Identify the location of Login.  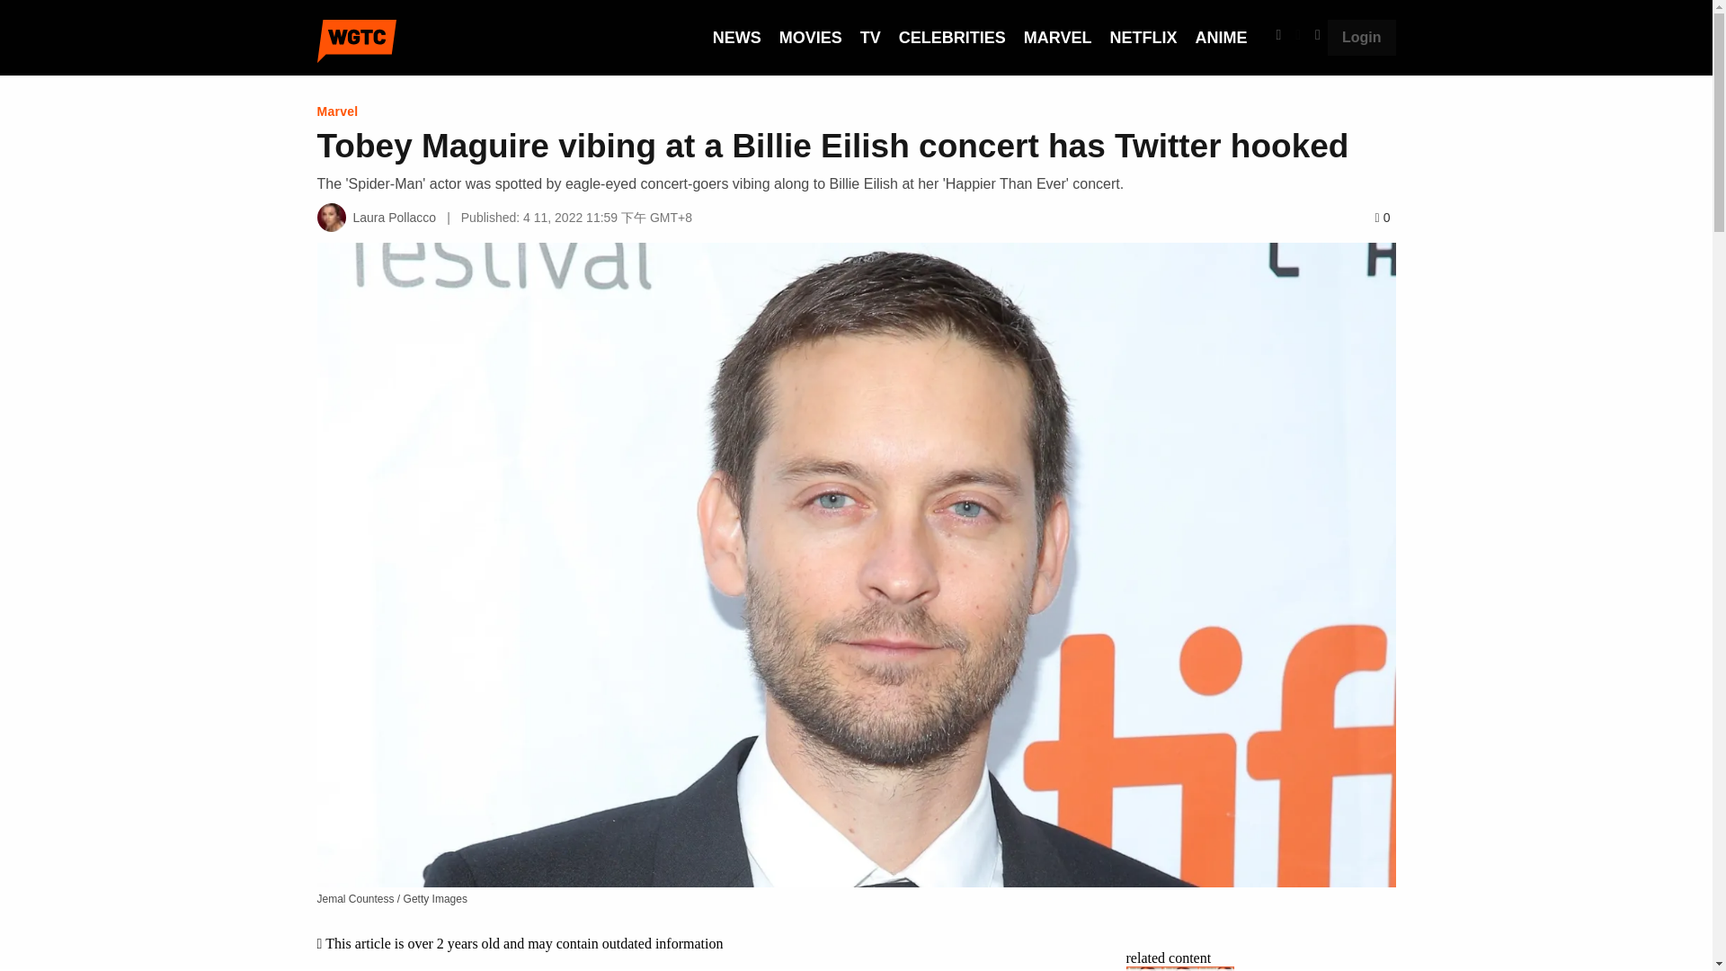
(1361, 37).